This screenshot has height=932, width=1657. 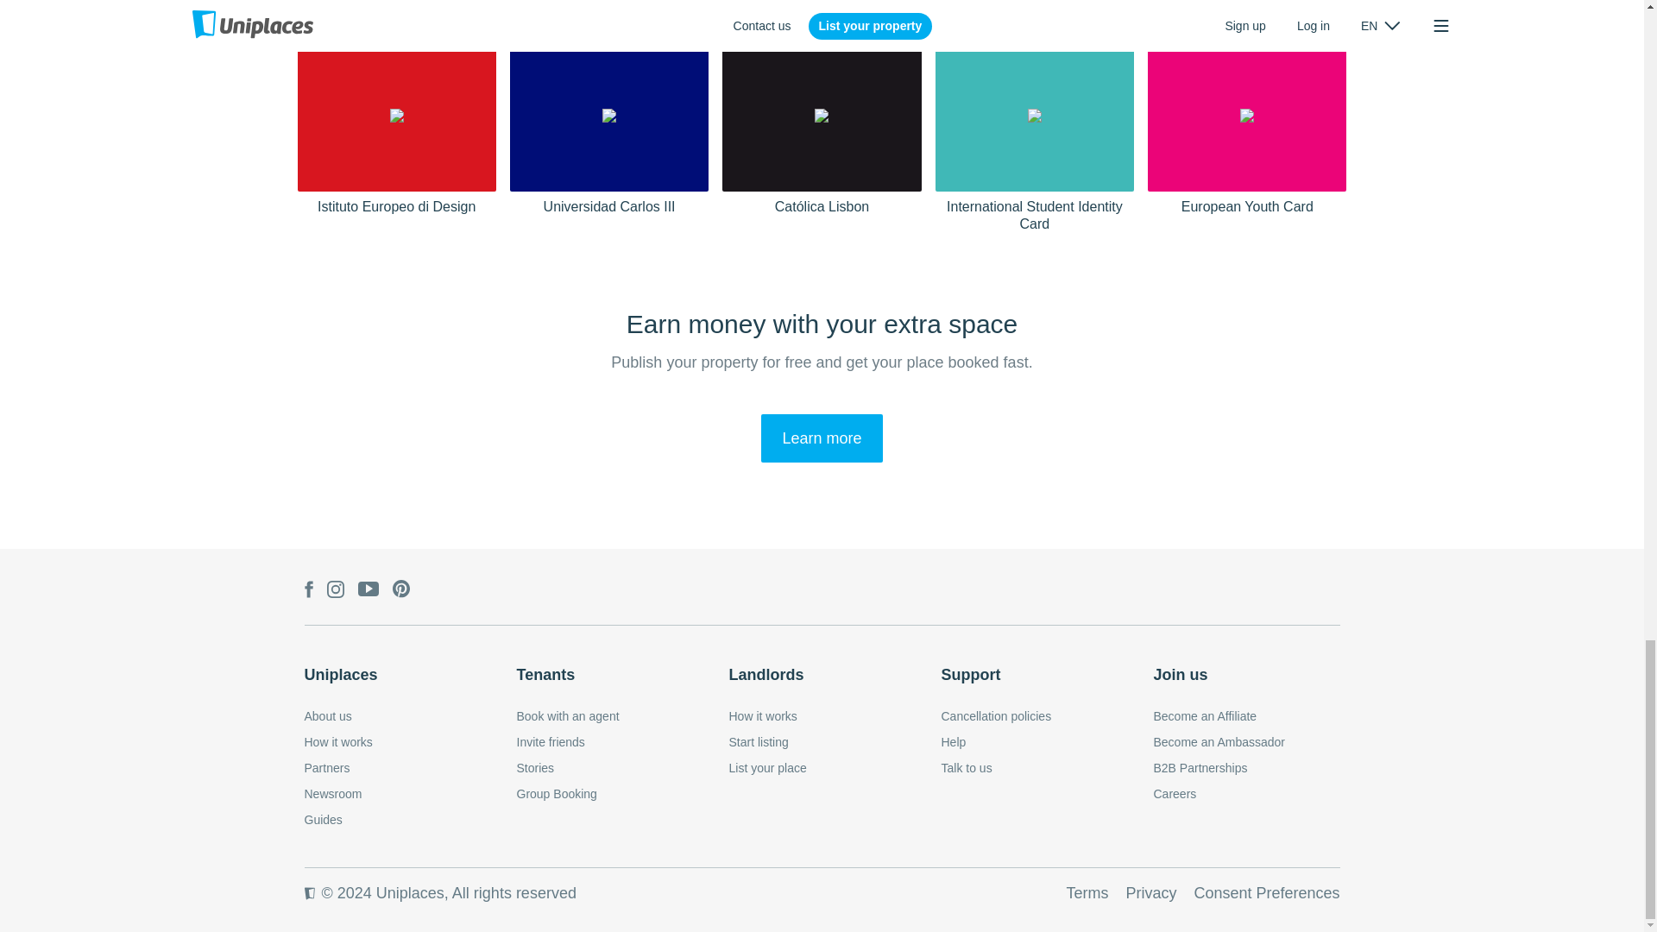 What do you see at coordinates (566, 716) in the screenshot?
I see `Book with an agent` at bounding box center [566, 716].